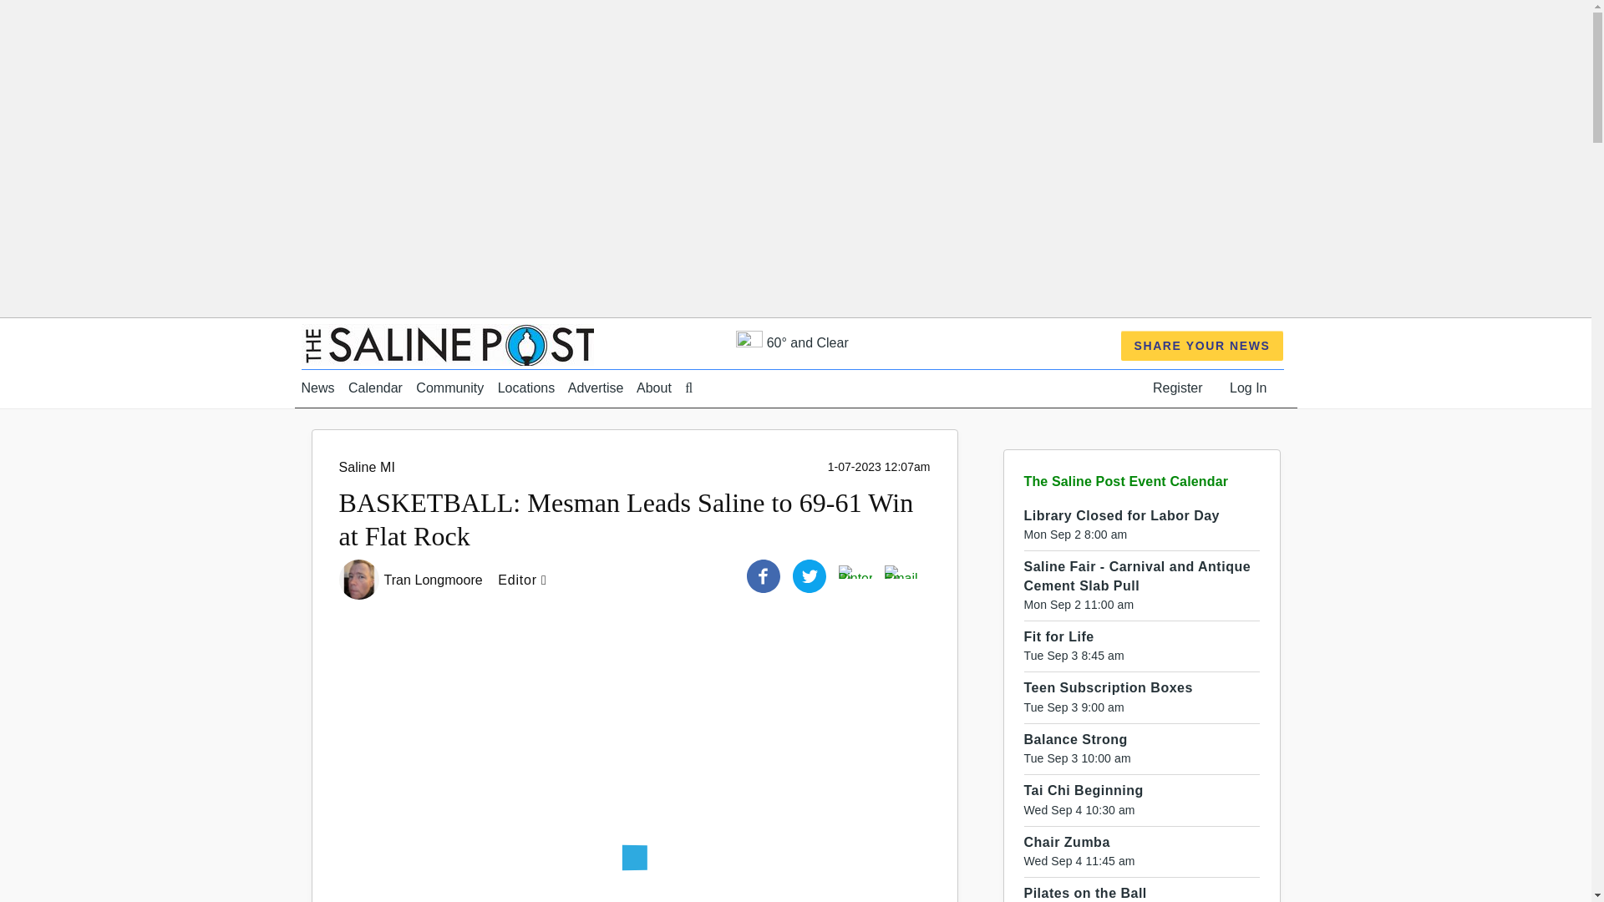  What do you see at coordinates (526, 580) in the screenshot?
I see `Editor` at bounding box center [526, 580].